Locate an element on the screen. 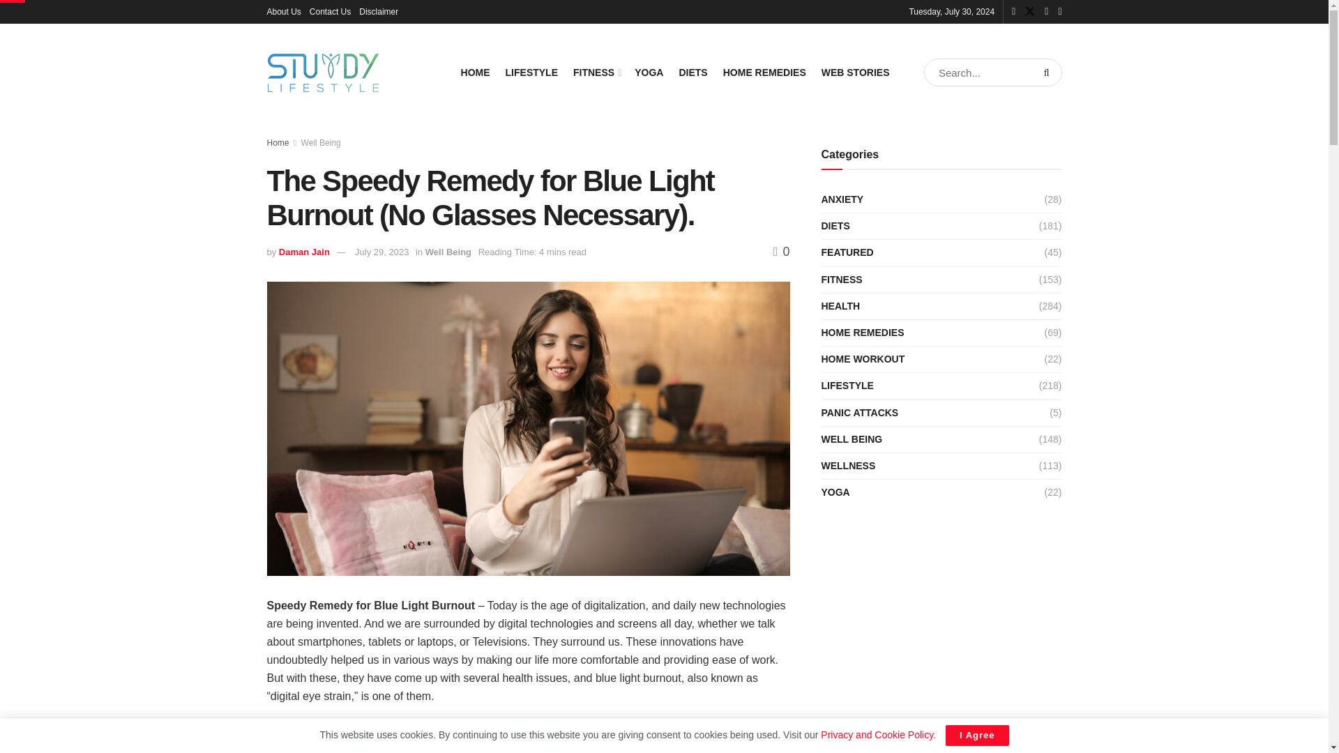 The image size is (1339, 753). Disclaimer is located at coordinates (378, 11).